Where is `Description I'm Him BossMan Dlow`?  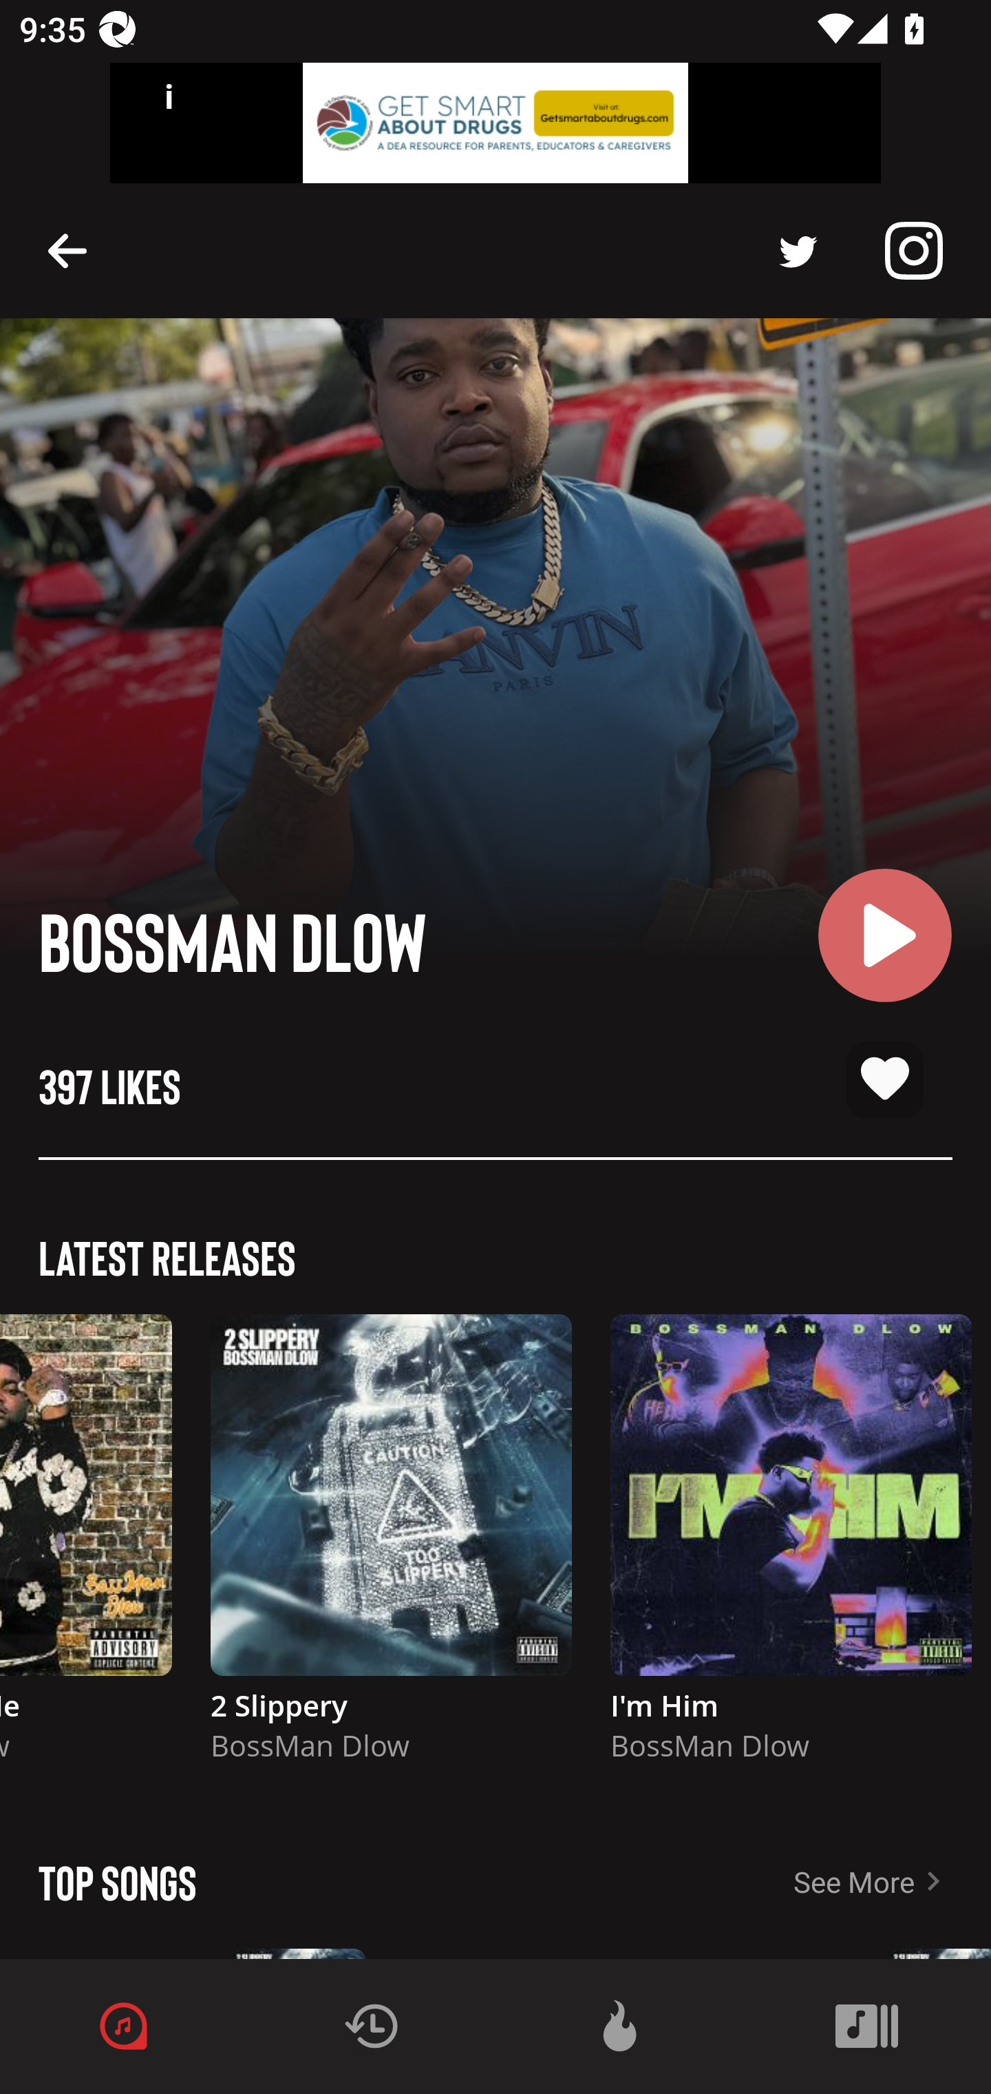 Description I'm Him BossMan Dlow is located at coordinates (791, 1550).